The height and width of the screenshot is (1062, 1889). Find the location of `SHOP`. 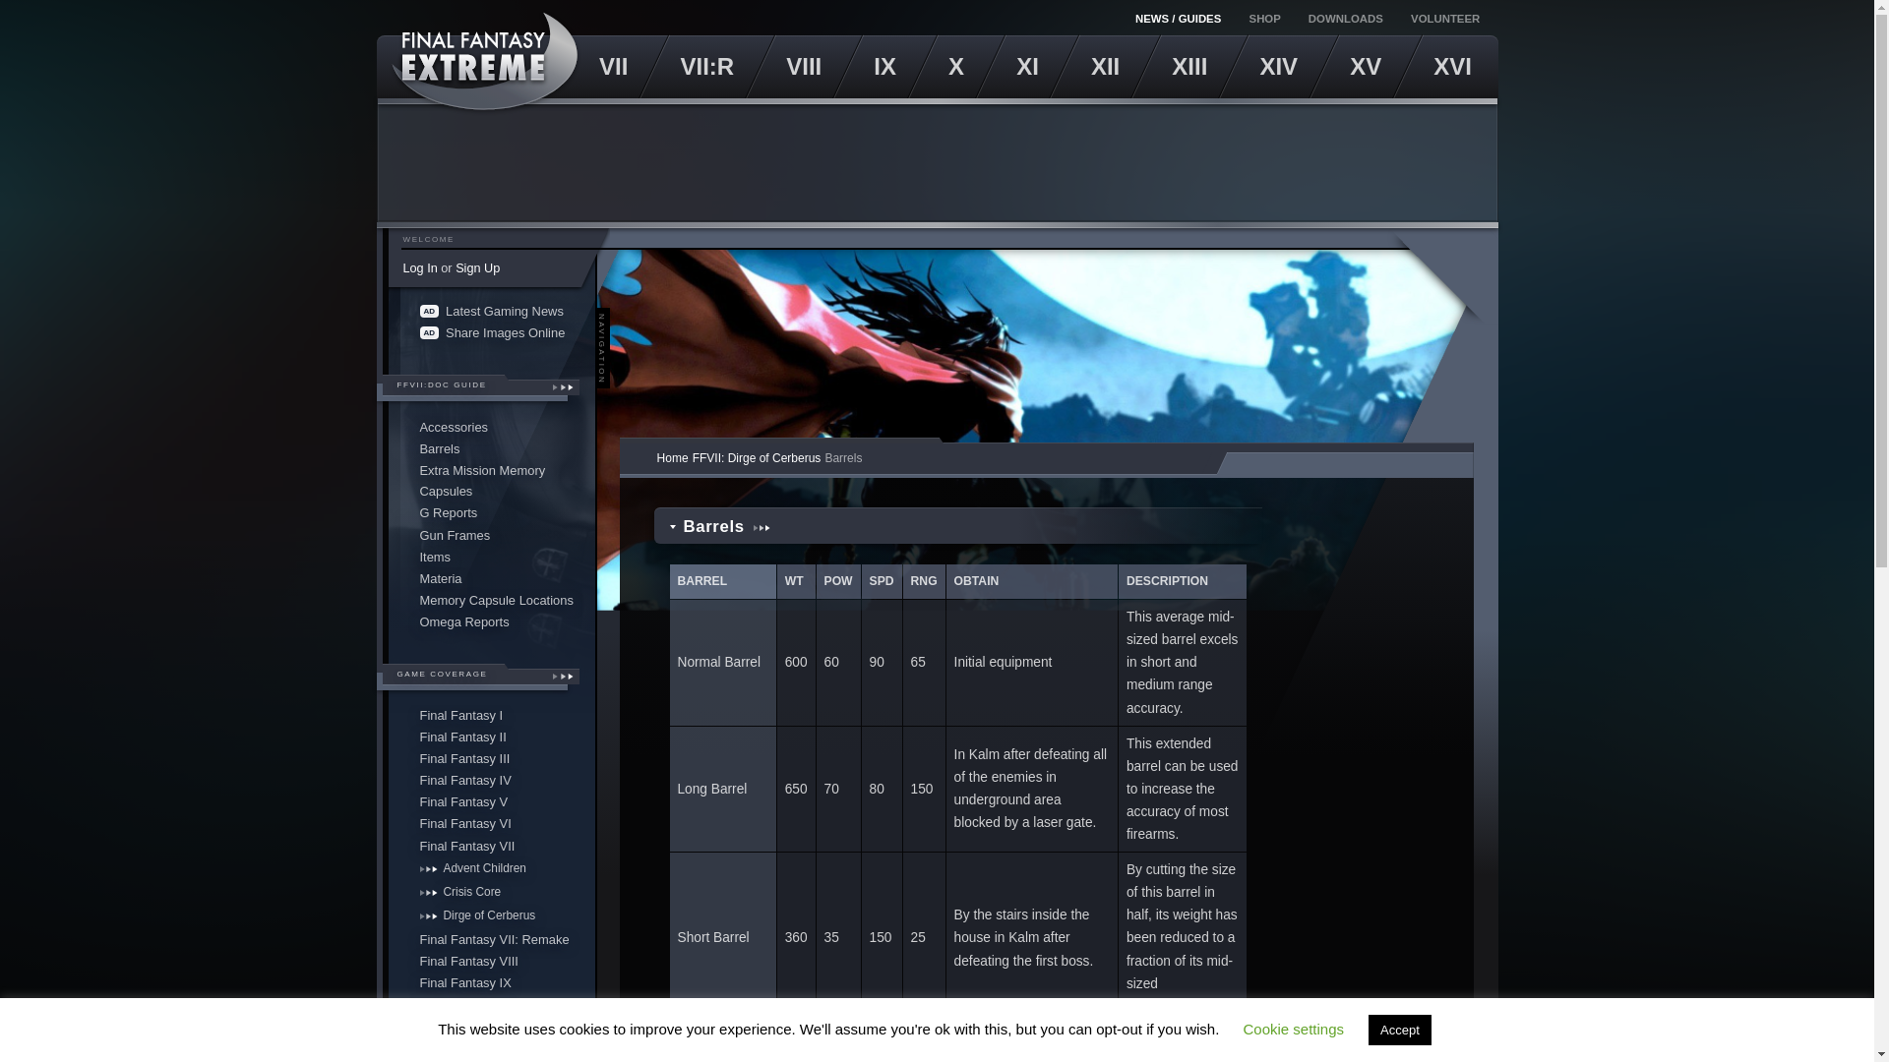

SHOP is located at coordinates (1266, 18).